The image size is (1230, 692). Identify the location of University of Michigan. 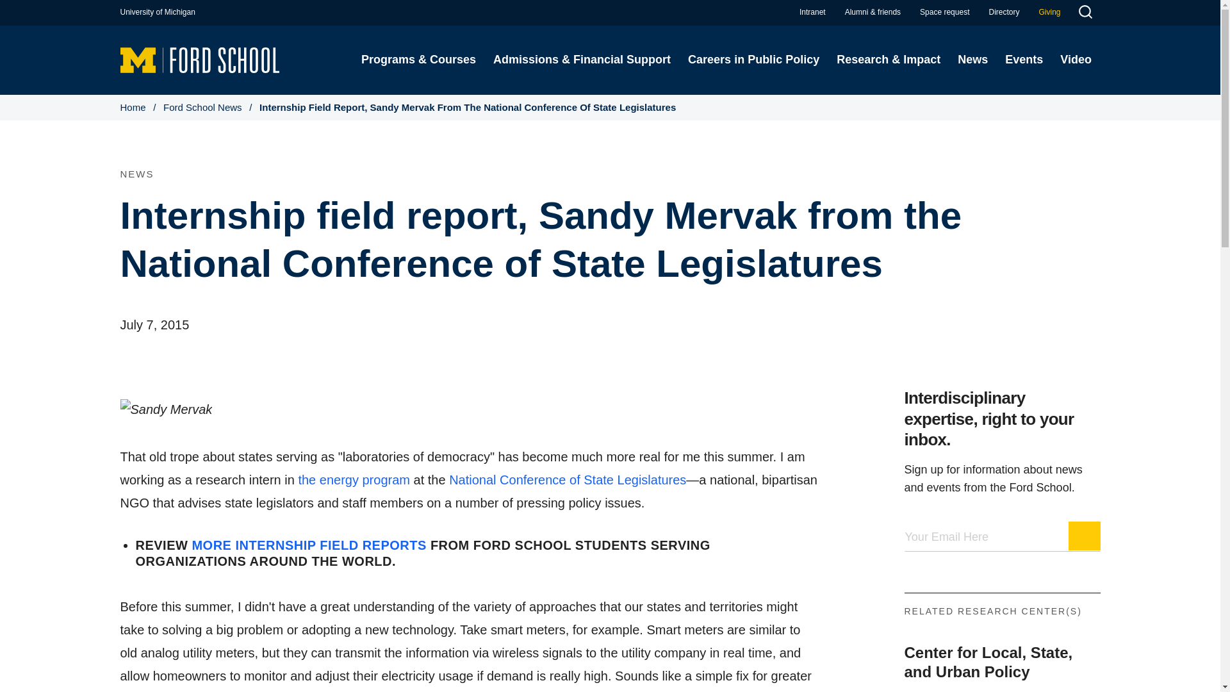
(158, 12).